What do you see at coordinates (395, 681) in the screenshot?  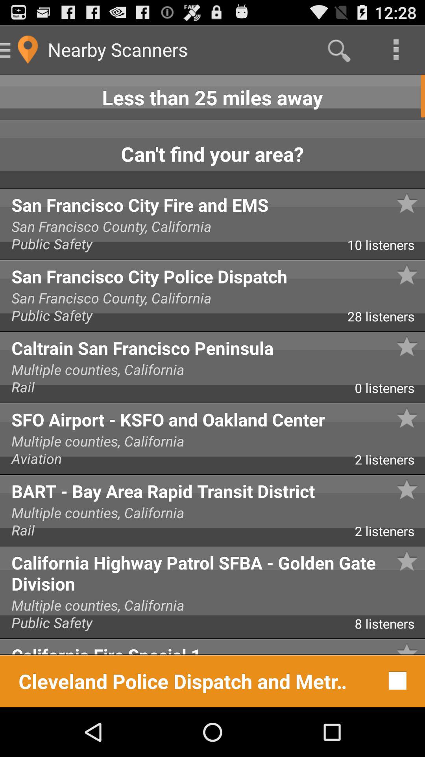 I see `turn off icon below california fire special icon` at bounding box center [395, 681].